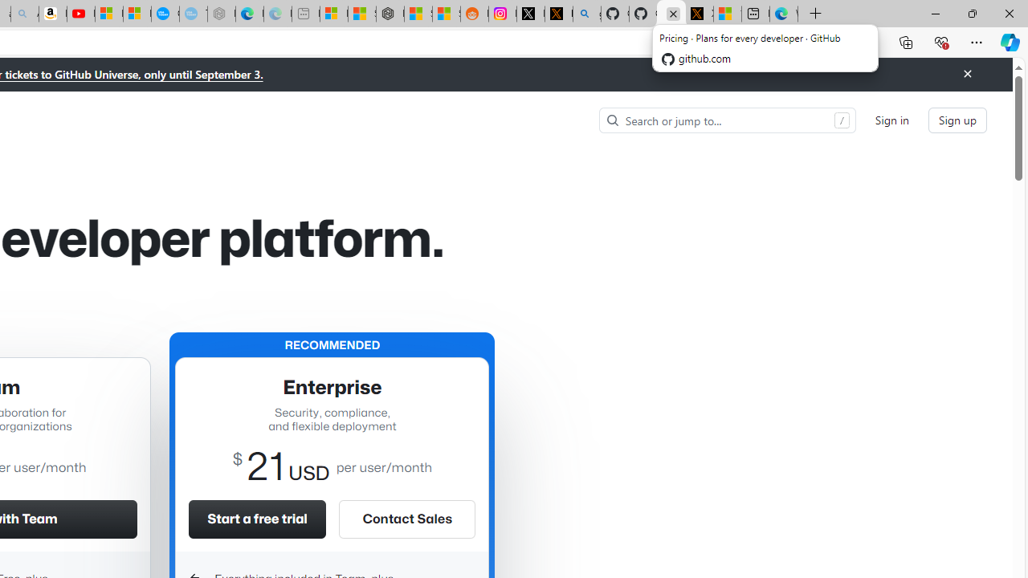 This screenshot has width=1028, height=578. Describe the element at coordinates (891, 120) in the screenshot. I see `Sign in` at that location.